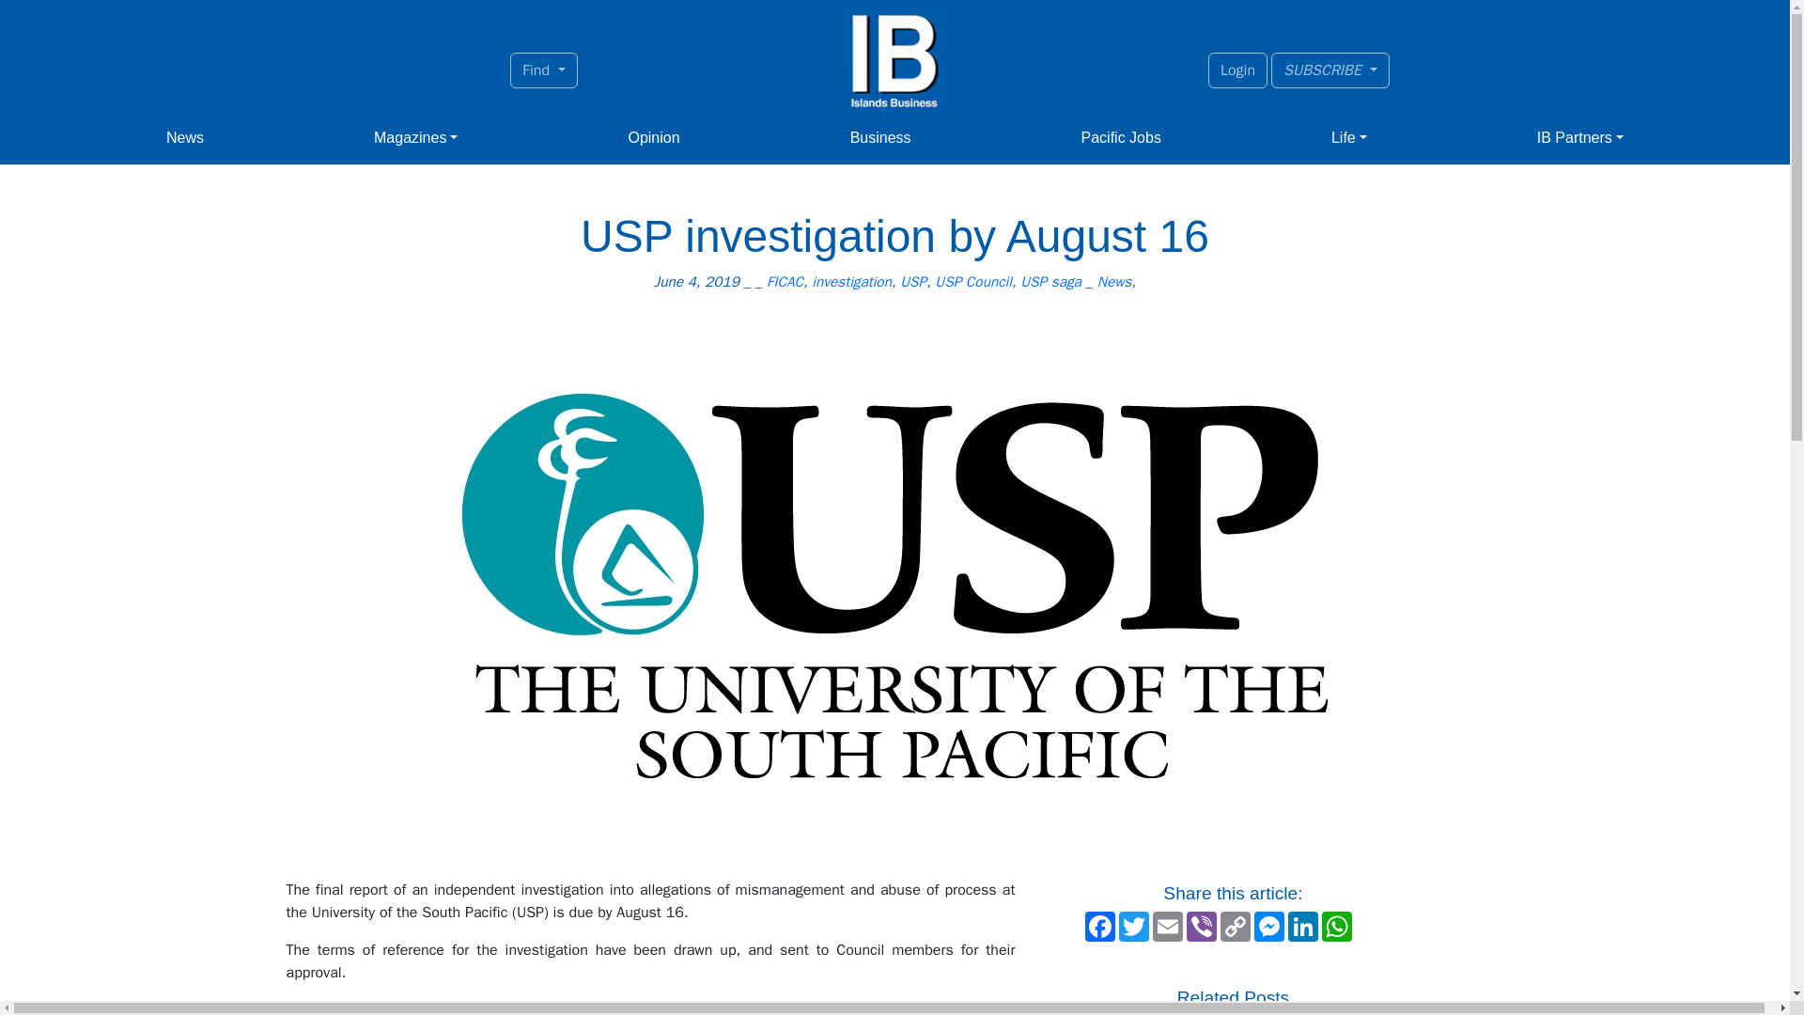 The image size is (1804, 1015). What do you see at coordinates (1121, 138) in the screenshot?
I see `Pacific Jobs` at bounding box center [1121, 138].